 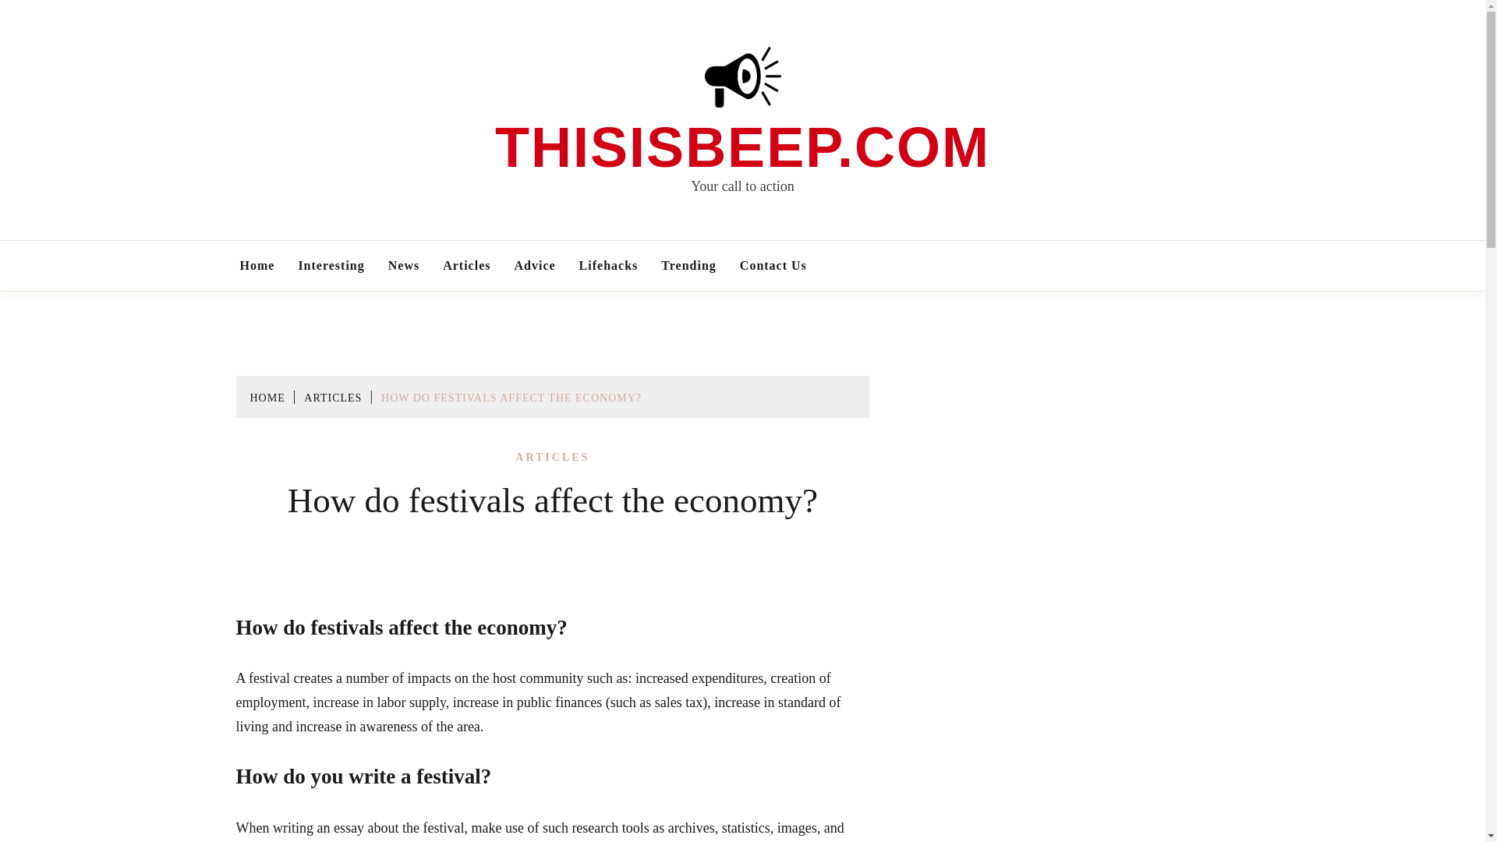 What do you see at coordinates (742, 147) in the screenshot?
I see `THISISBEEP.COM` at bounding box center [742, 147].